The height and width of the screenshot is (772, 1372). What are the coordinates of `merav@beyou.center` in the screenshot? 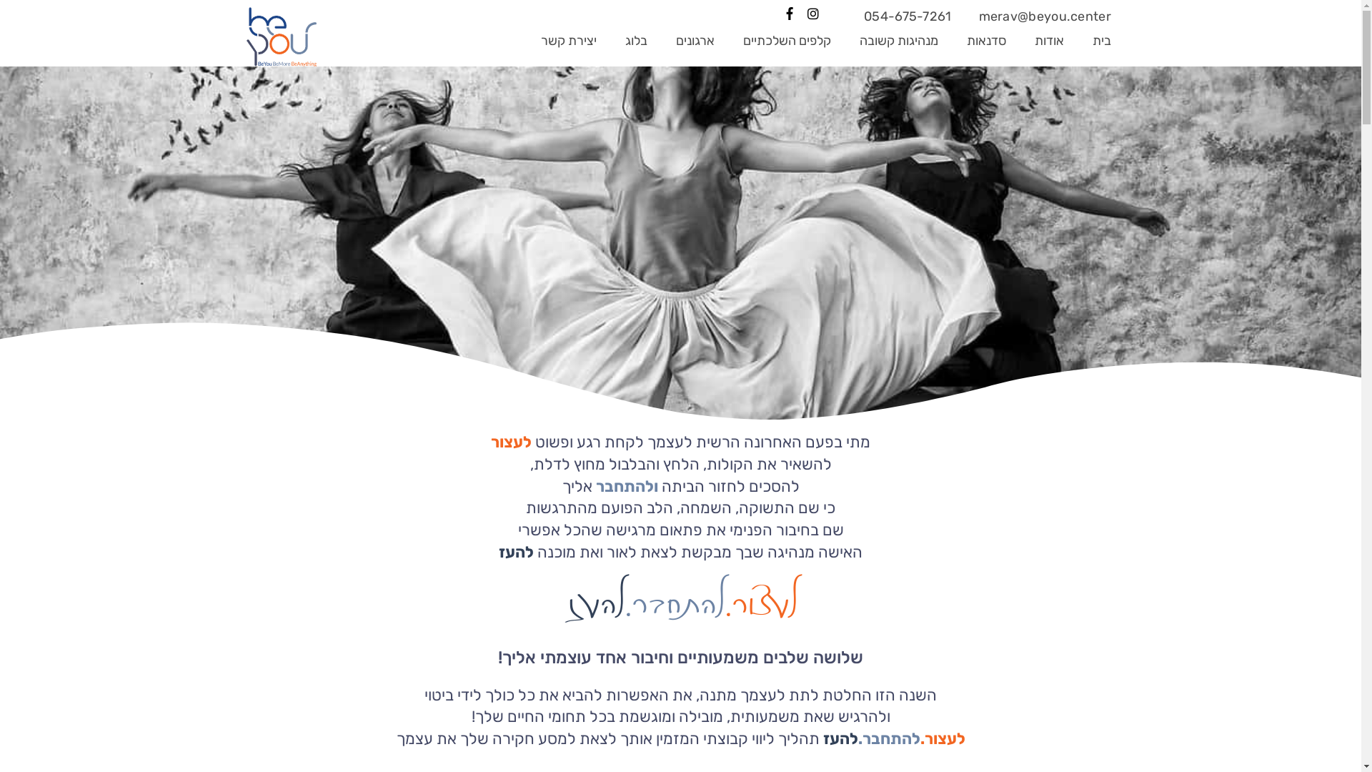 It's located at (1045, 16).